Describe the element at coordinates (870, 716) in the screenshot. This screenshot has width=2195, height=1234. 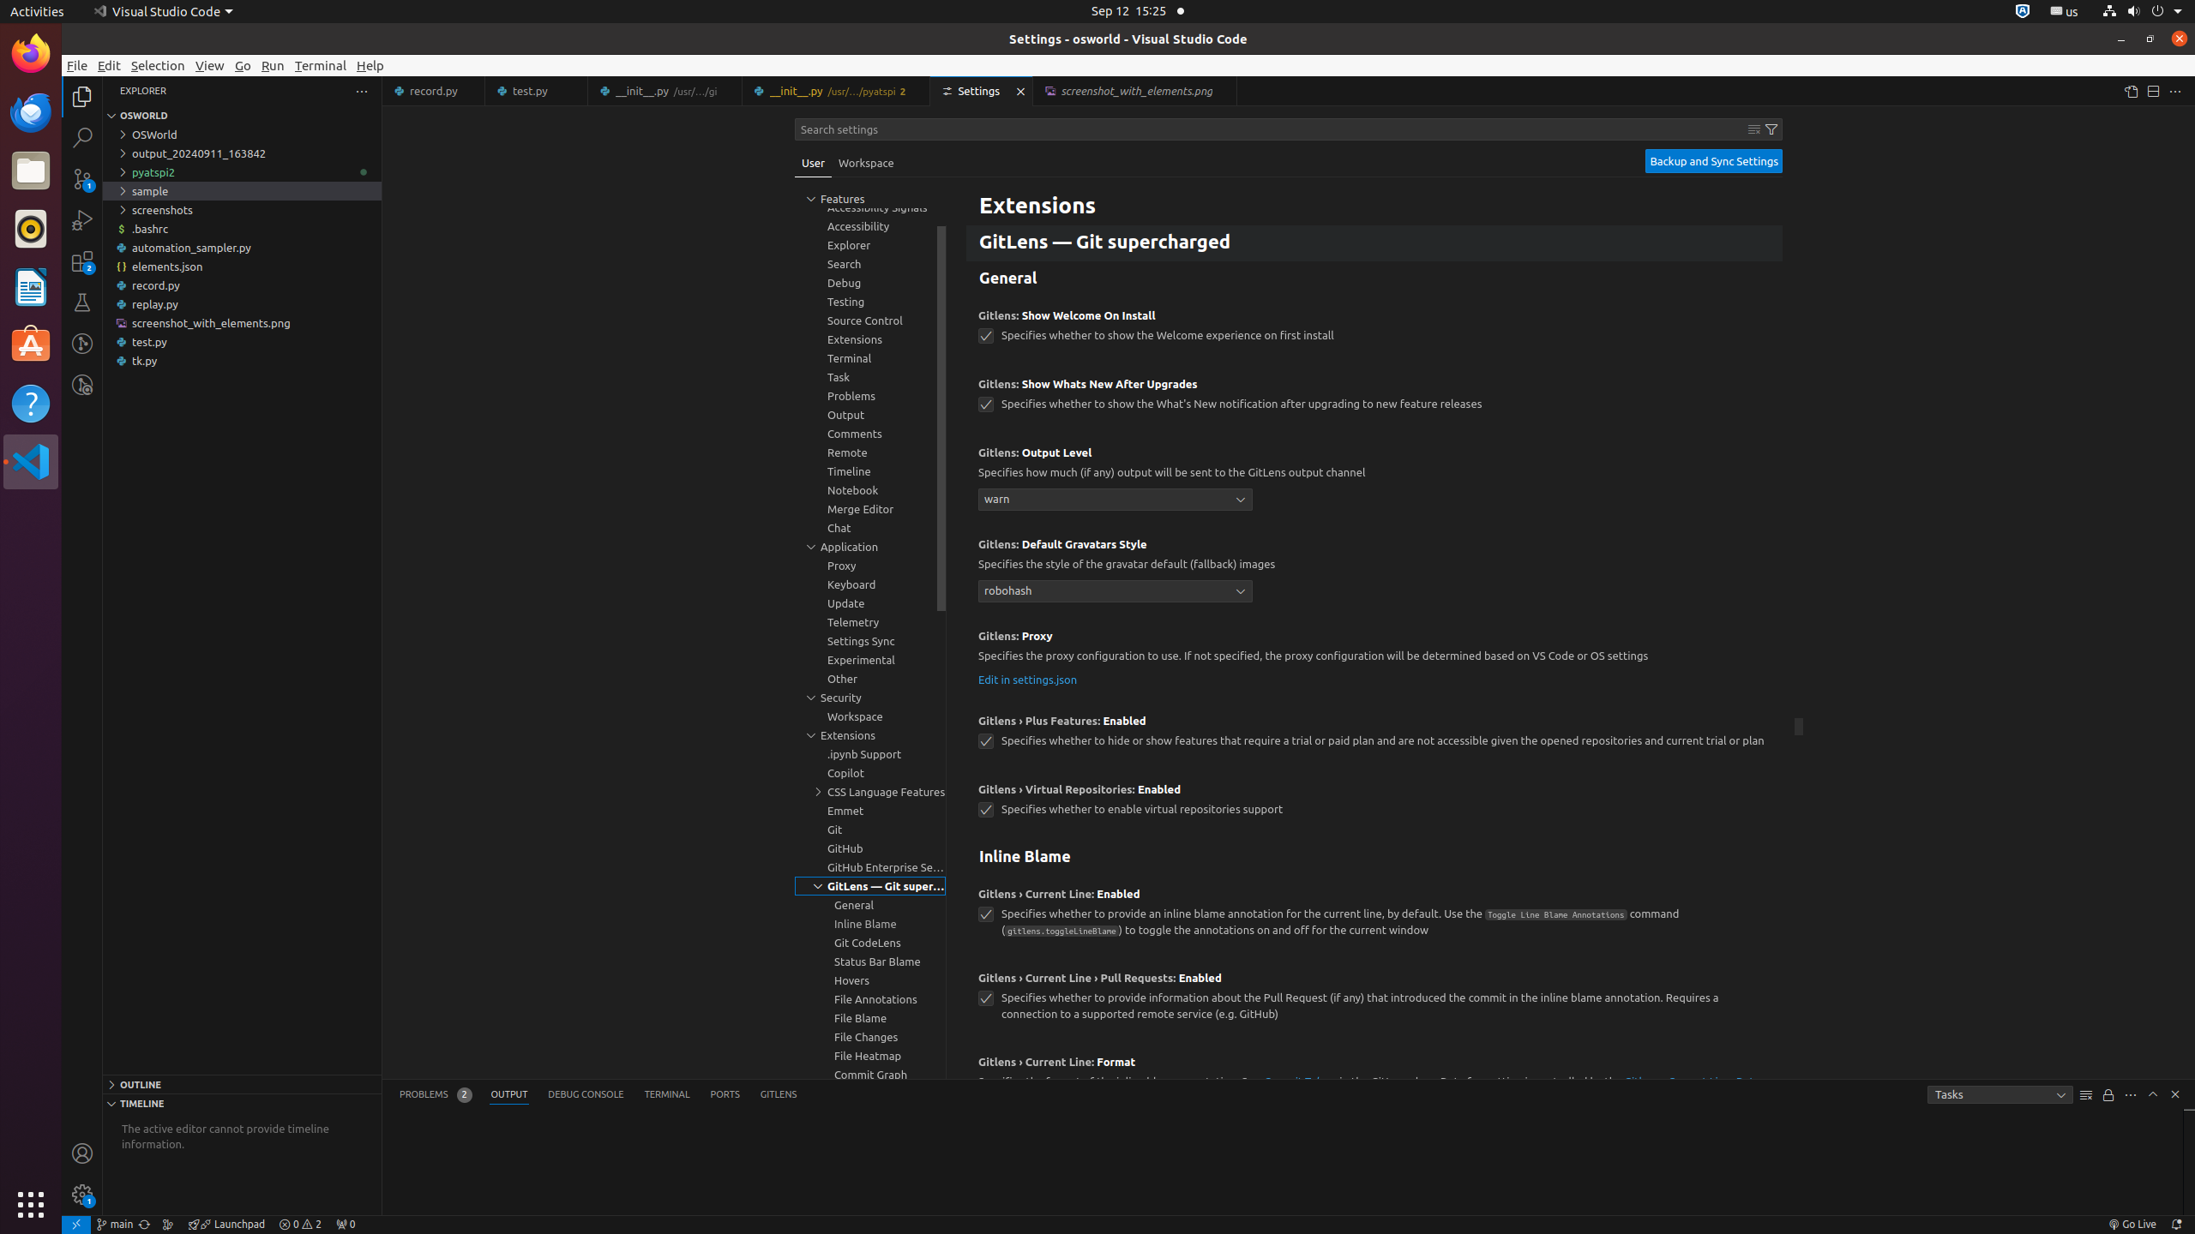
I see `Workspace, group` at that location.